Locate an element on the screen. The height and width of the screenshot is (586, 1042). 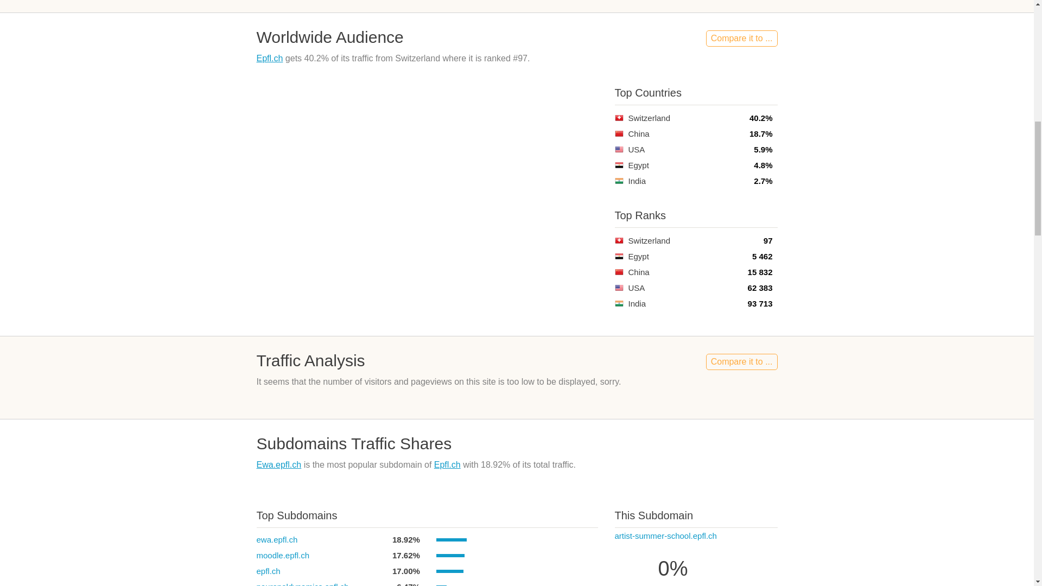
India is located at coordinates (619, 181).